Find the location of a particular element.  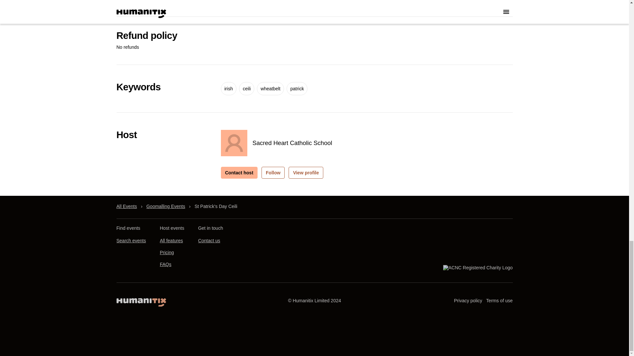

Pricing is located at coordinates (166, 253).